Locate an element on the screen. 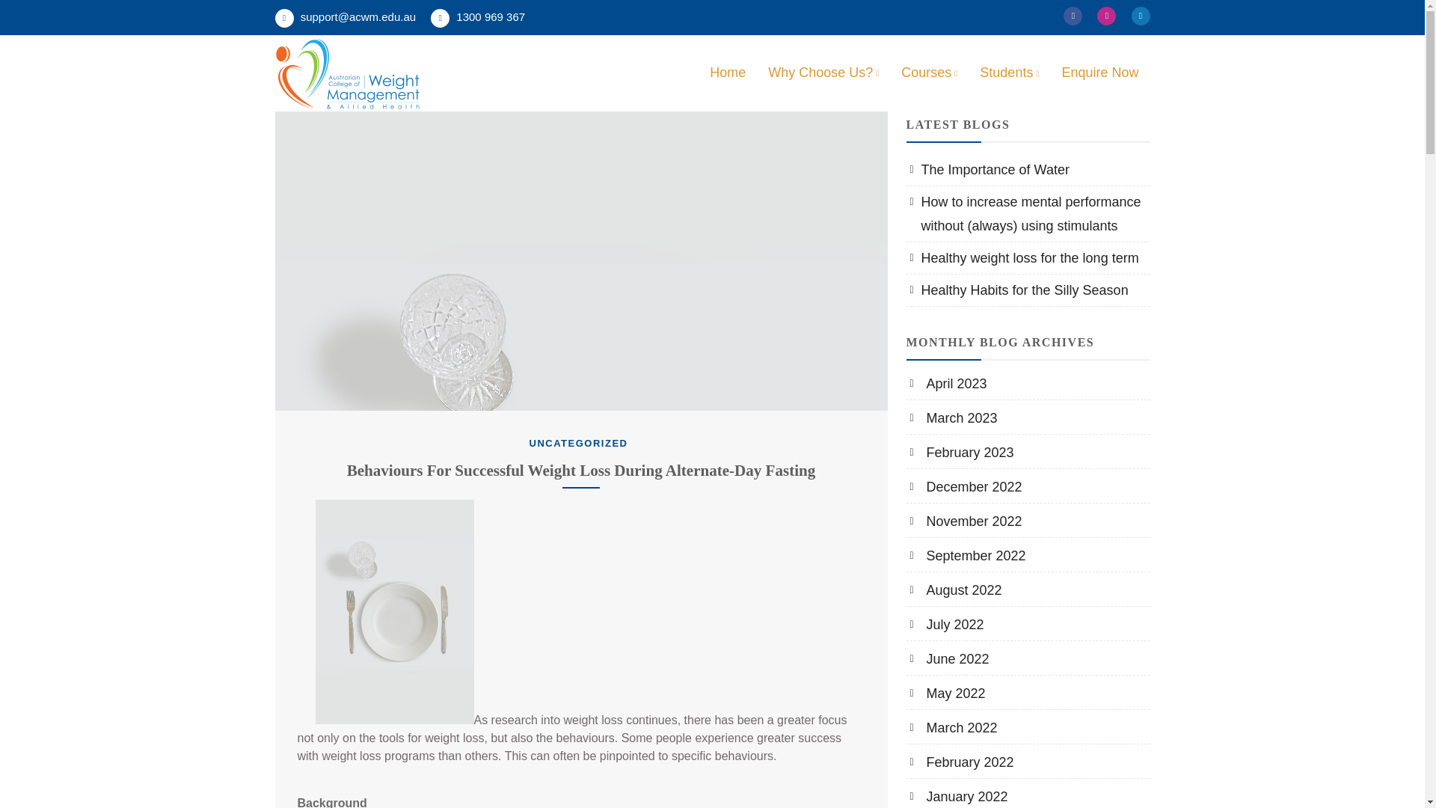 Image resolution: width=1436 pixels, height=808 pixels. April 2023 is located at coordinates (948, 383).